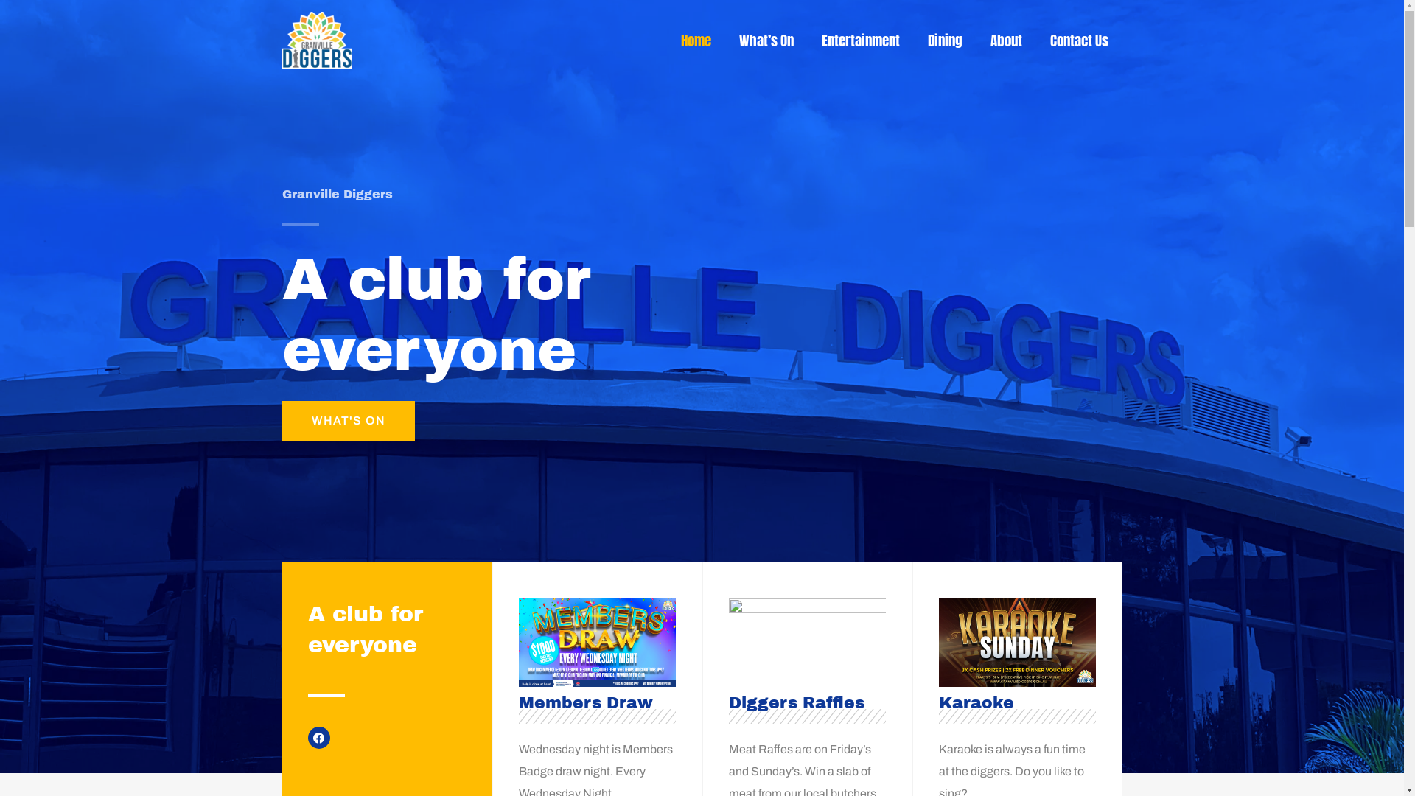 This screenshot has height=796, width=1415. I want to click on Entertainment, so click(861, 41).